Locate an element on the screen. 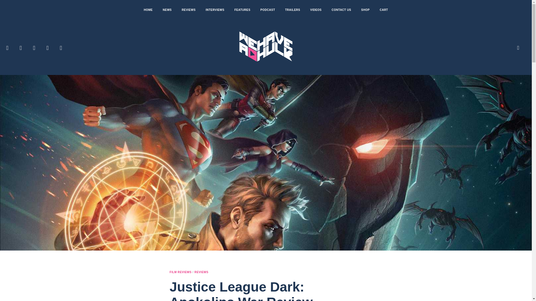  FEATURES is located at coordinates (242, 10).